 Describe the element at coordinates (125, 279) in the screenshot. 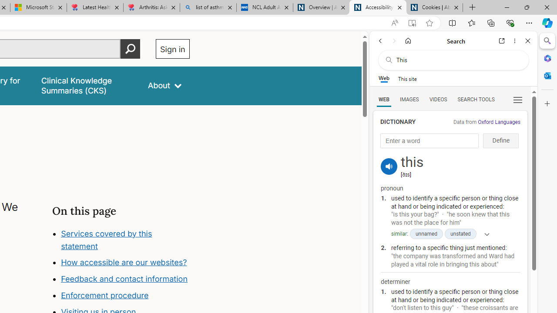

I see `Feedback and contact information` at that location.